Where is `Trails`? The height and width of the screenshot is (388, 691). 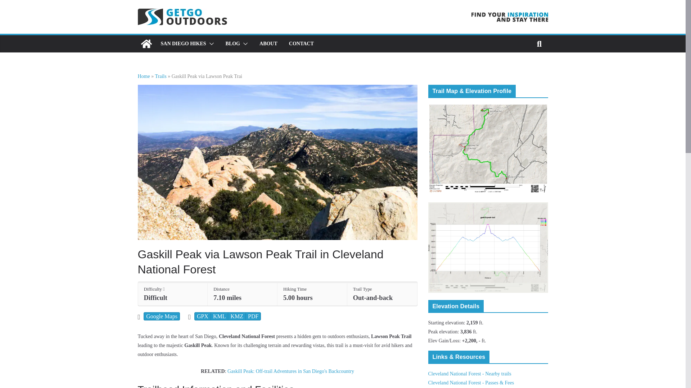 Trails is located at coordinates (161, 76).